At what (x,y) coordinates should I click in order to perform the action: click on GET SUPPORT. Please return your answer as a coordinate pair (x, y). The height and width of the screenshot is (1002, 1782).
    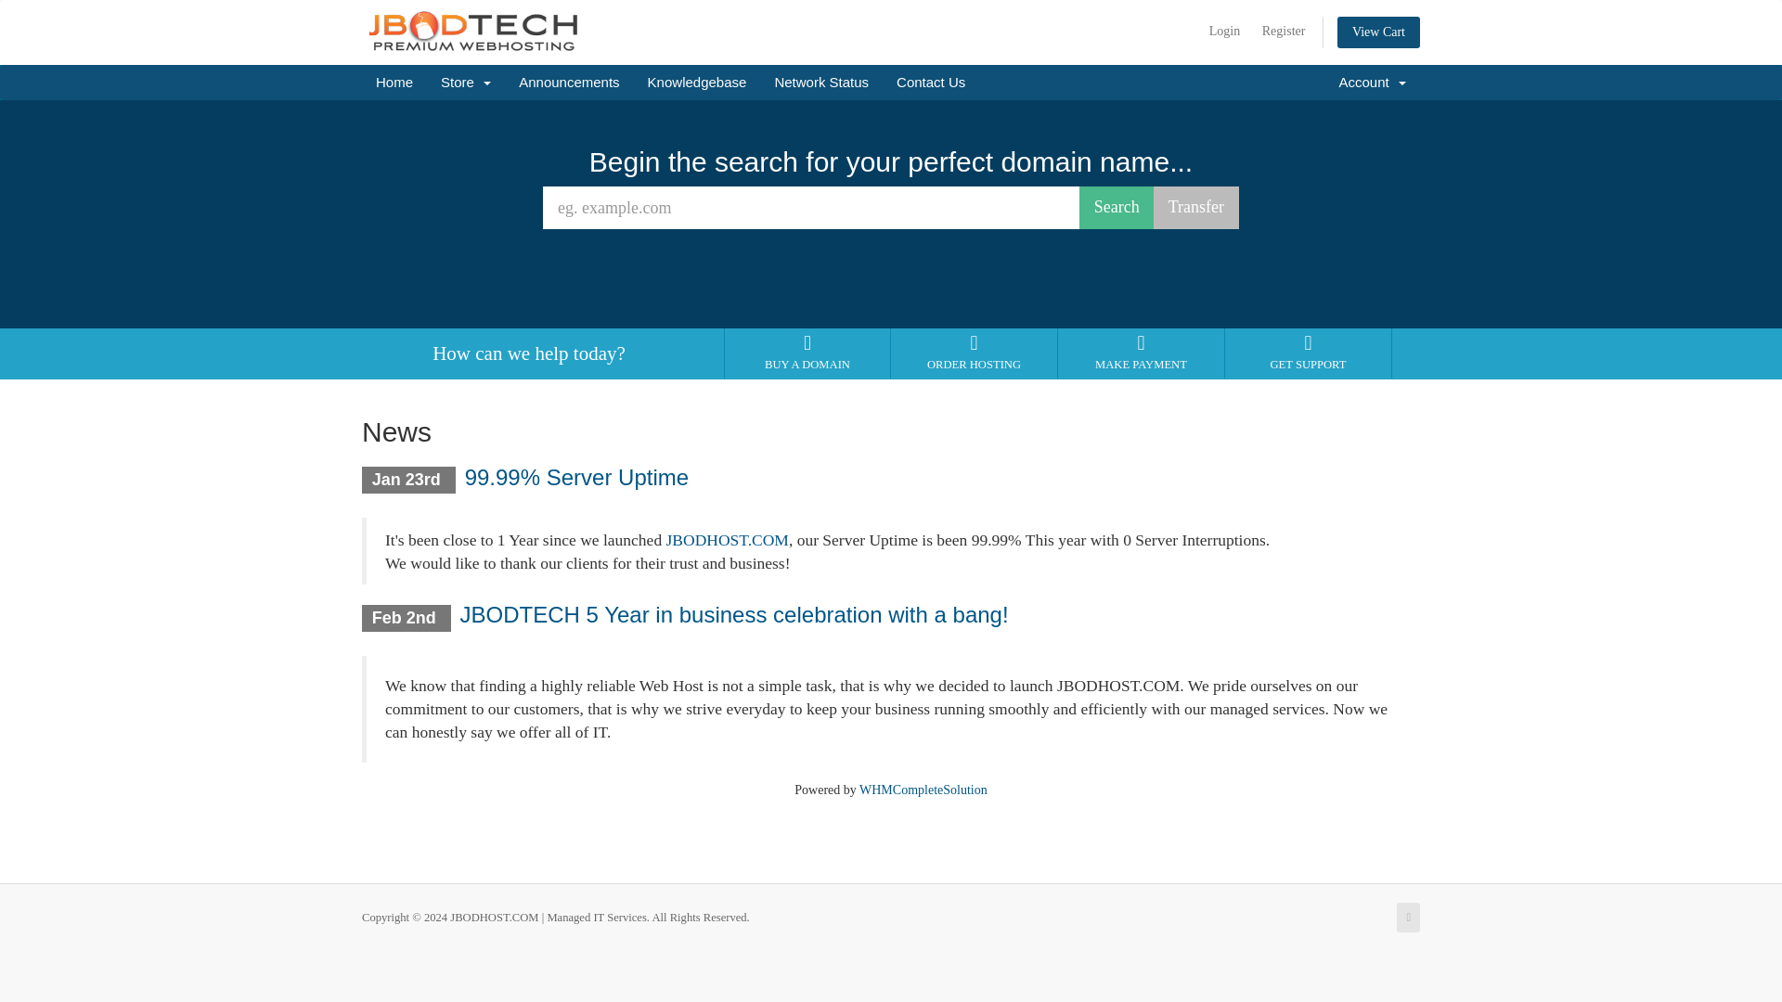
    Looking at the image, I should click on (1307, 353).